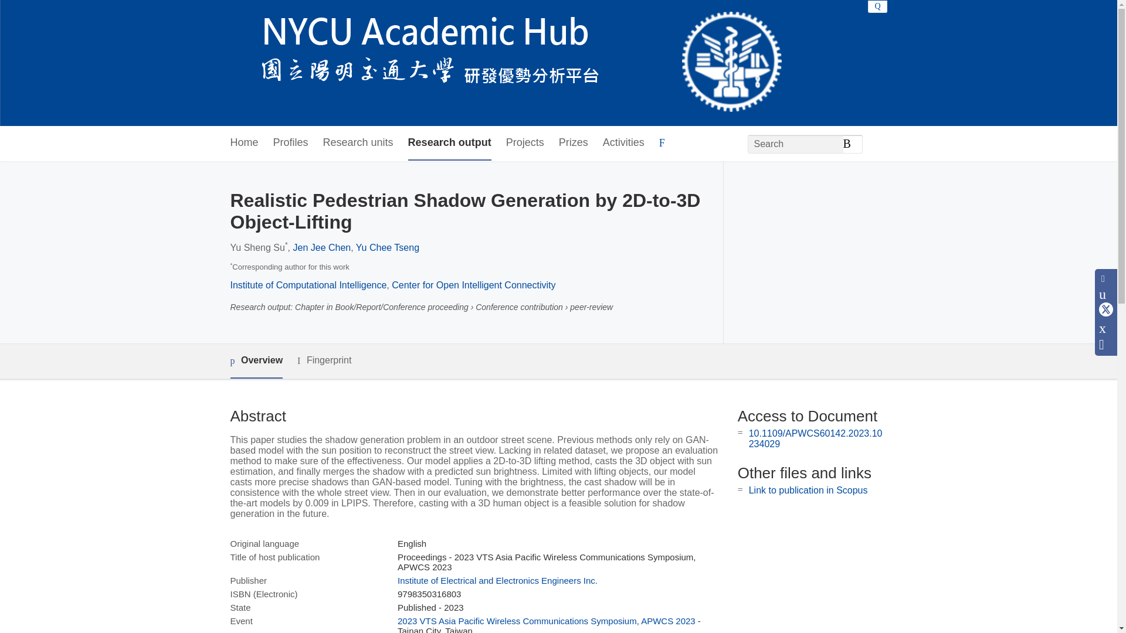 The width and height of the screenshot is (1126, 633). Describe the element at coordinates (473, 285) in the screenshot. I see `Center for Open Intelligent Connectivity` at that location.